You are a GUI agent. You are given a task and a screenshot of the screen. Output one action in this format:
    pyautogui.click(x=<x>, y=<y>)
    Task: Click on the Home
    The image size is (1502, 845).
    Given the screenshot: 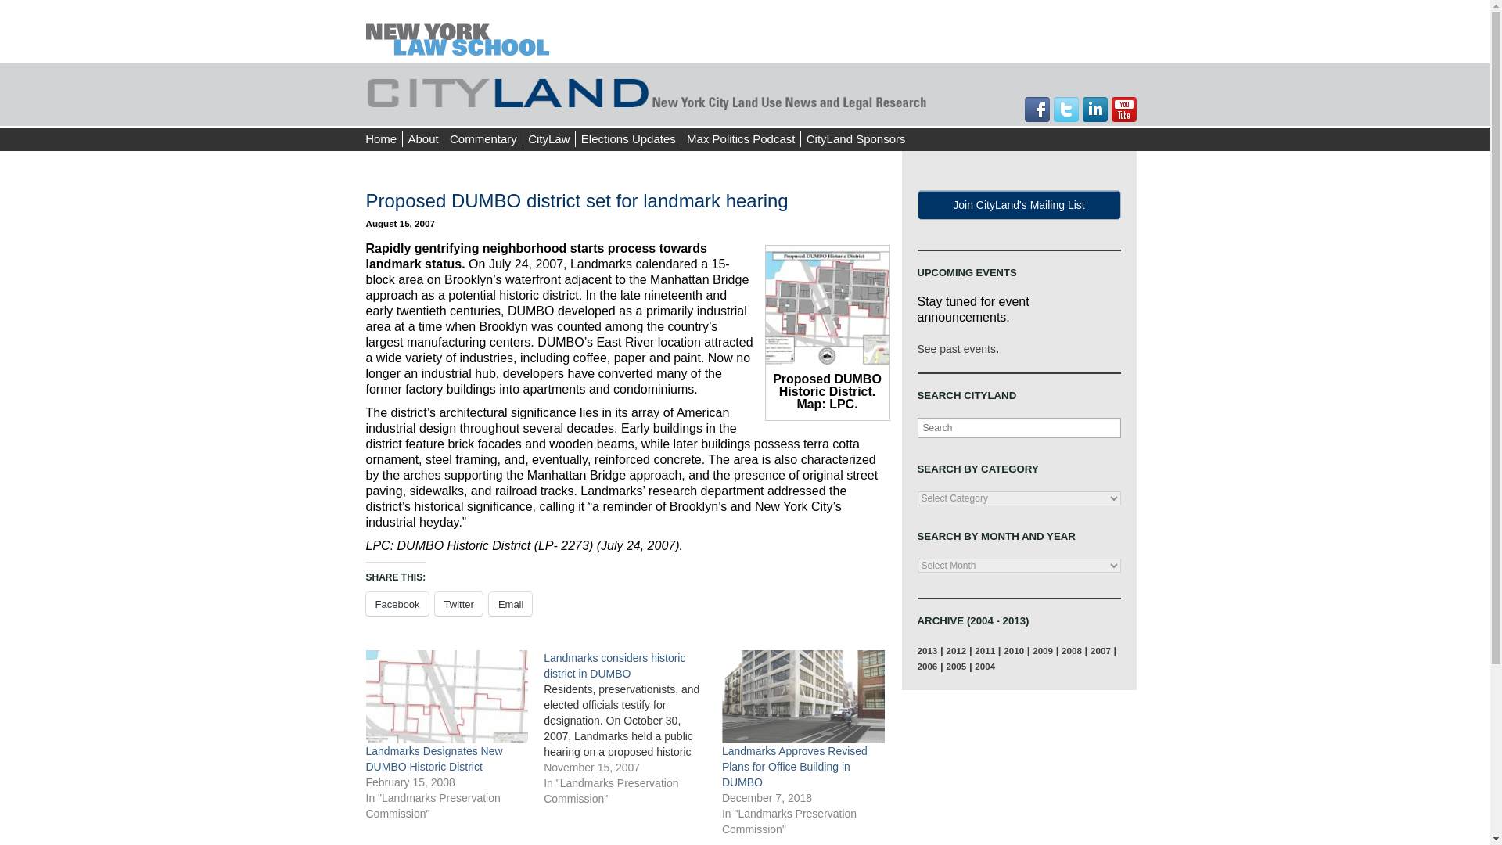 What is the action you would take?
    pyautogui.click(x=380, y=139)
    